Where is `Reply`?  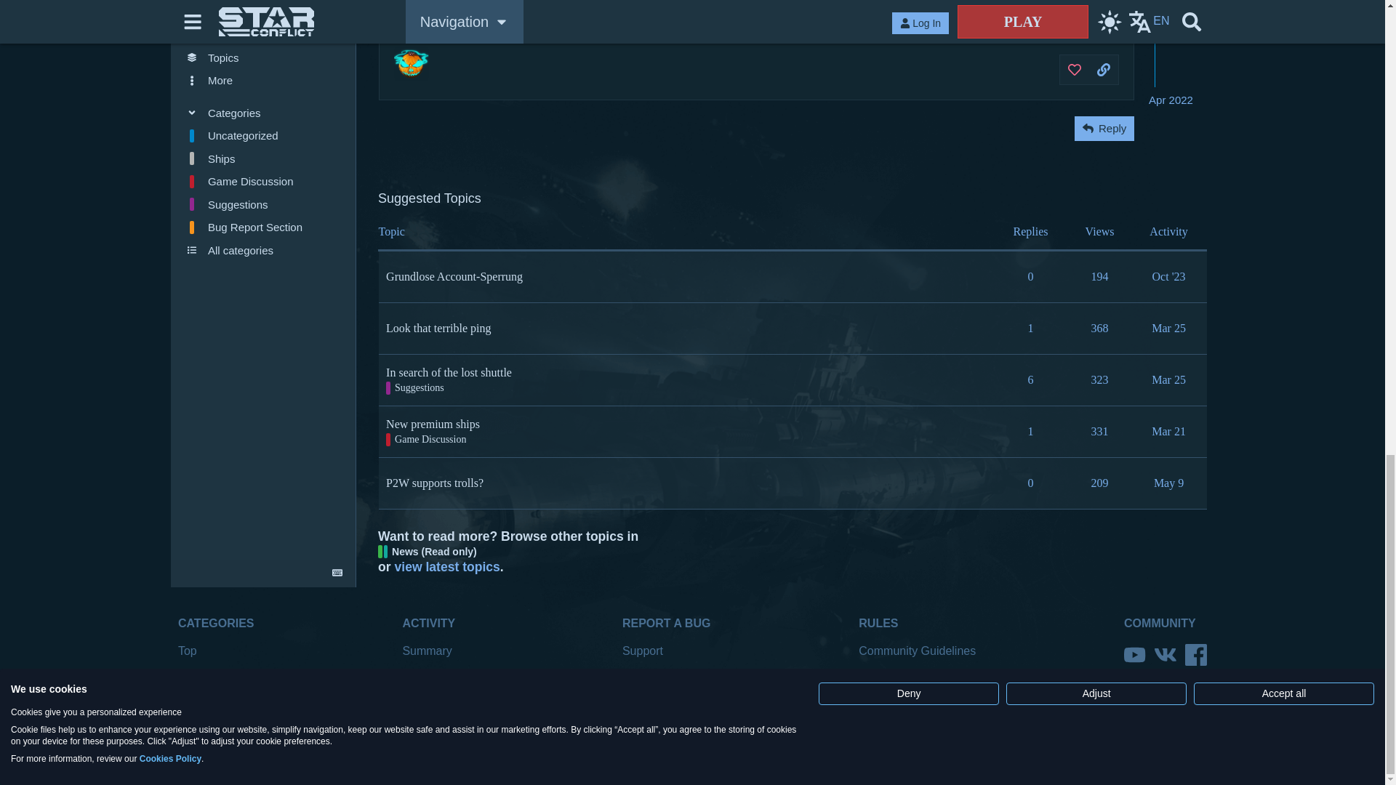
Reply is located at coordinates (1104, 128).